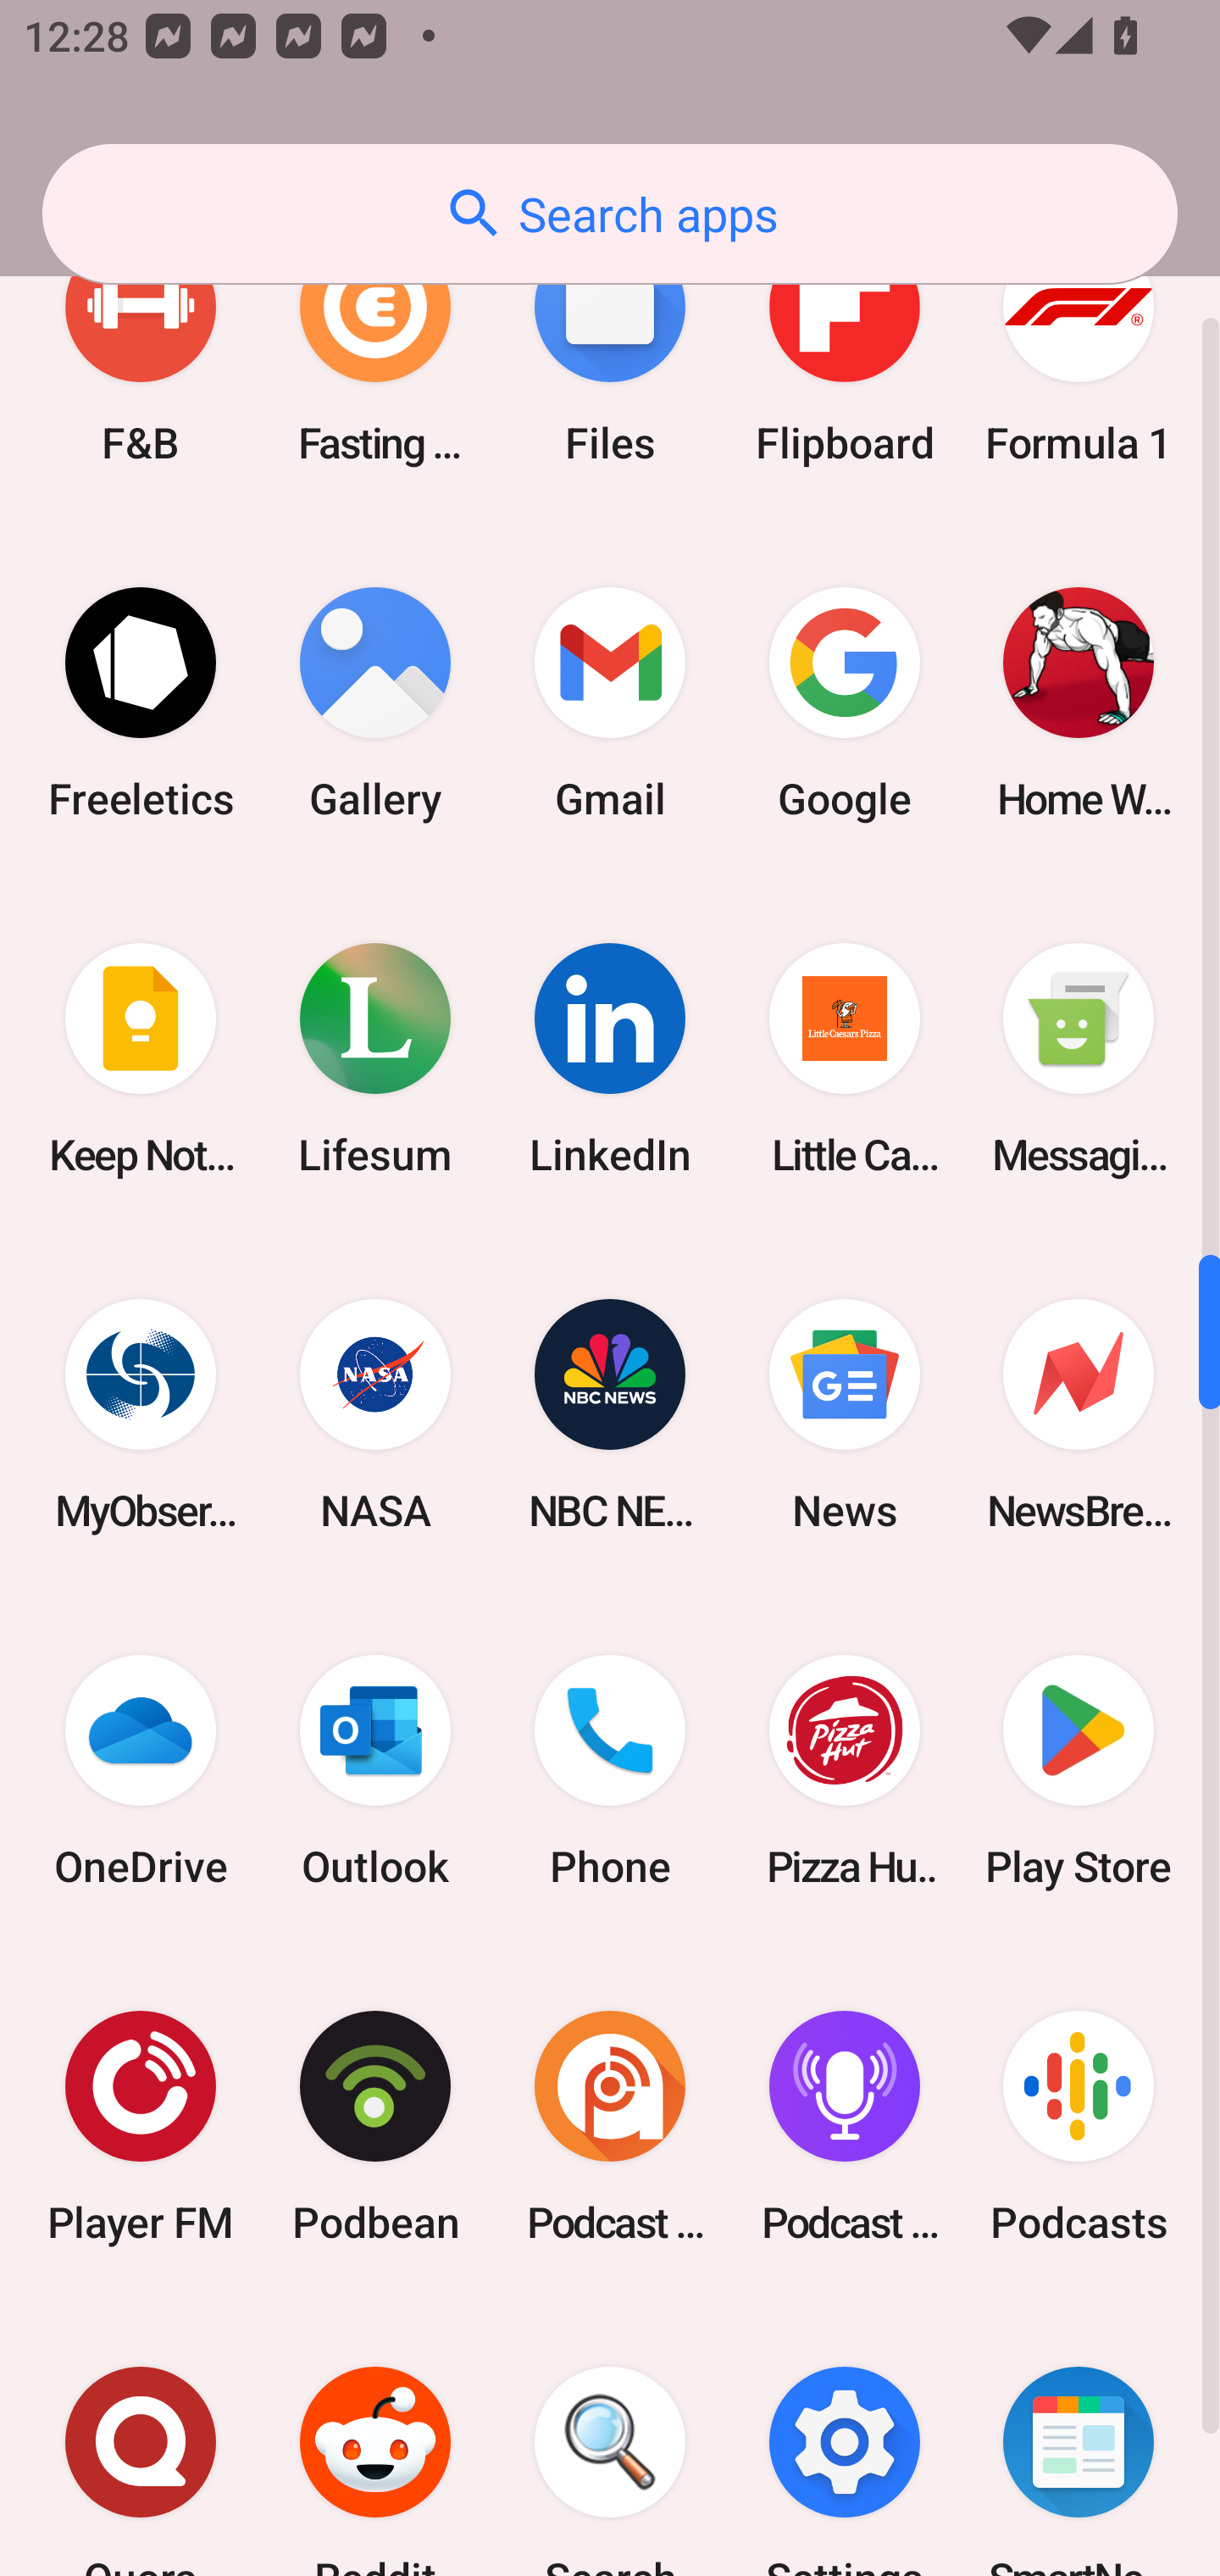 The width and height of the screenshot is (1220, 2576). I want to click on LinkedIn, so click(610, 1058).